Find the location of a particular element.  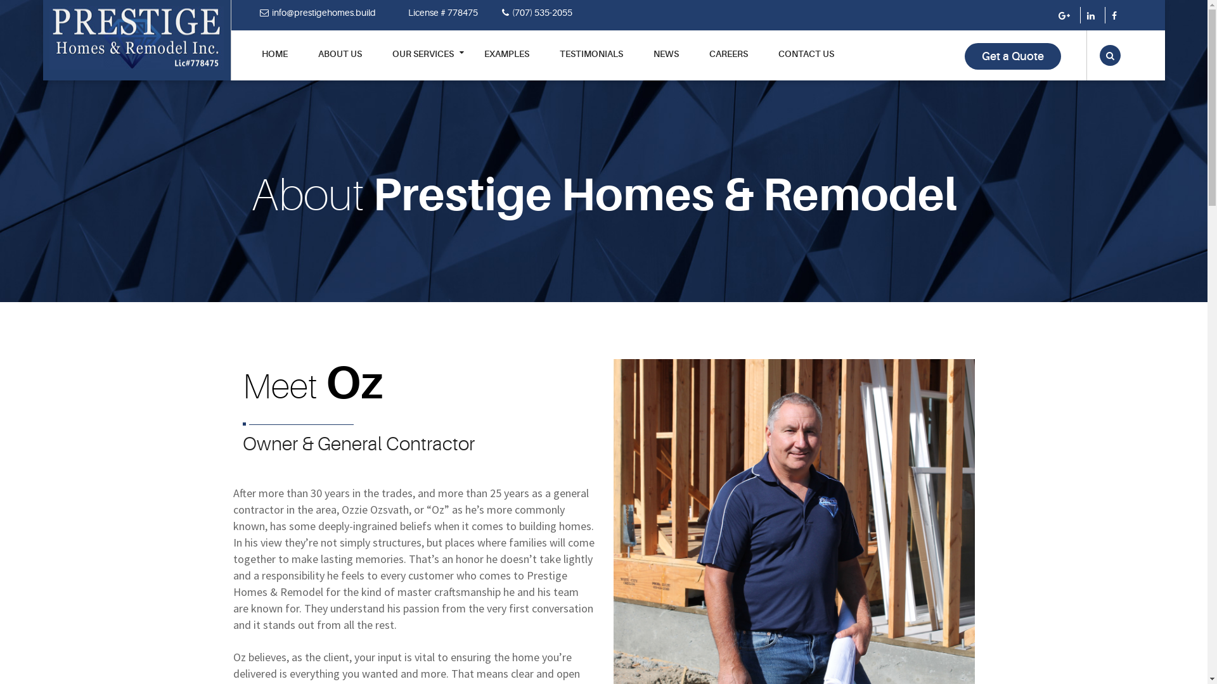

info@prestigehomes.build is located at coordinates (330, 13).